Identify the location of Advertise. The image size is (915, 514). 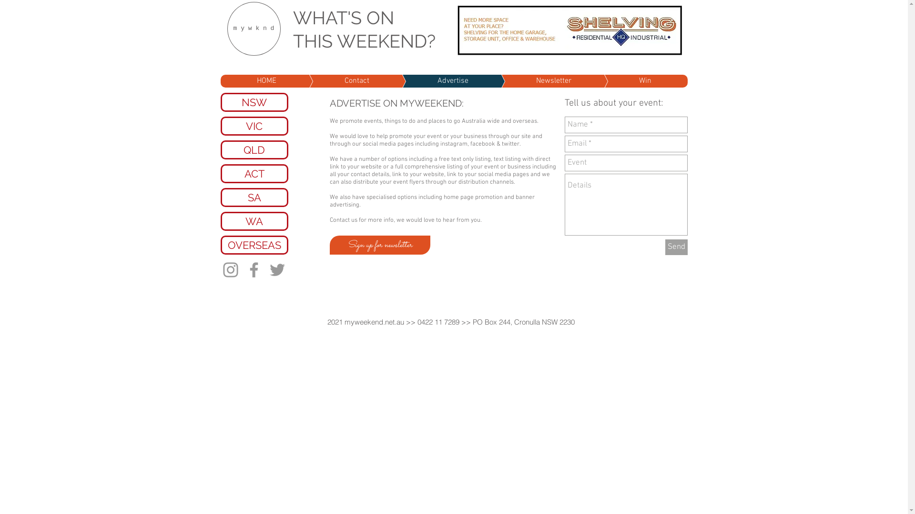
(438, 81).